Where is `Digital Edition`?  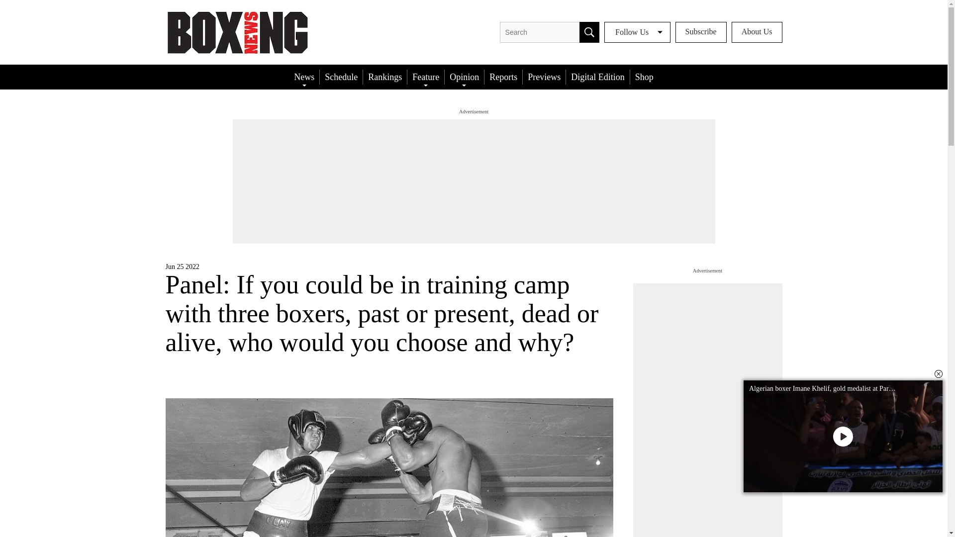
Digital Edition is located at coordinates (598, 77).